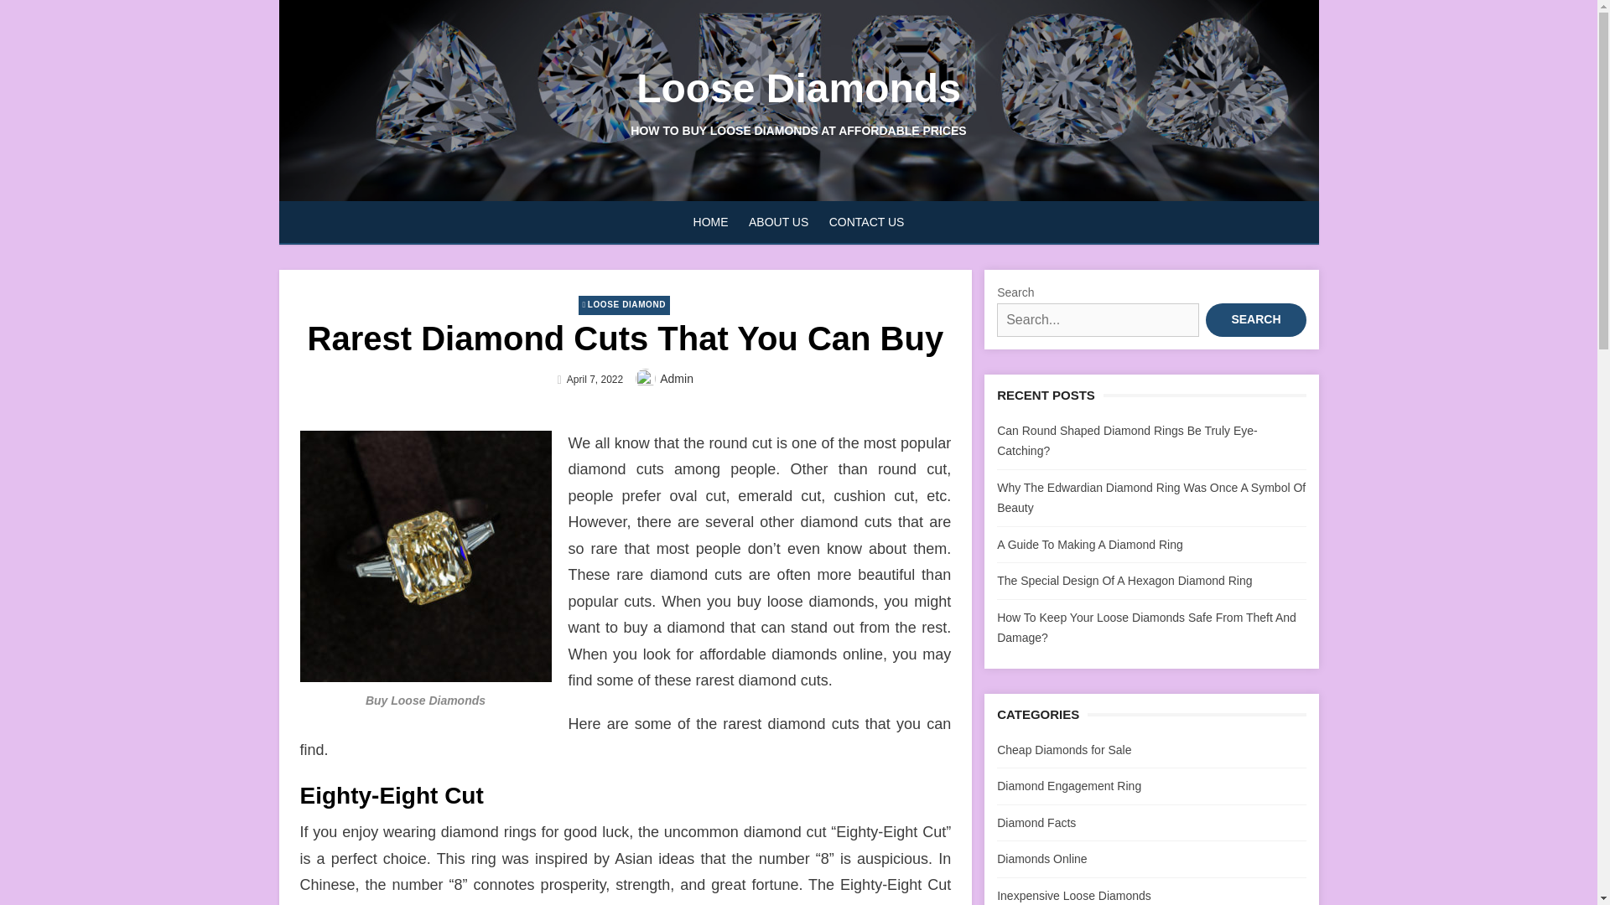  I want to click on LOOSE DIAMOND, so click(624, 305).